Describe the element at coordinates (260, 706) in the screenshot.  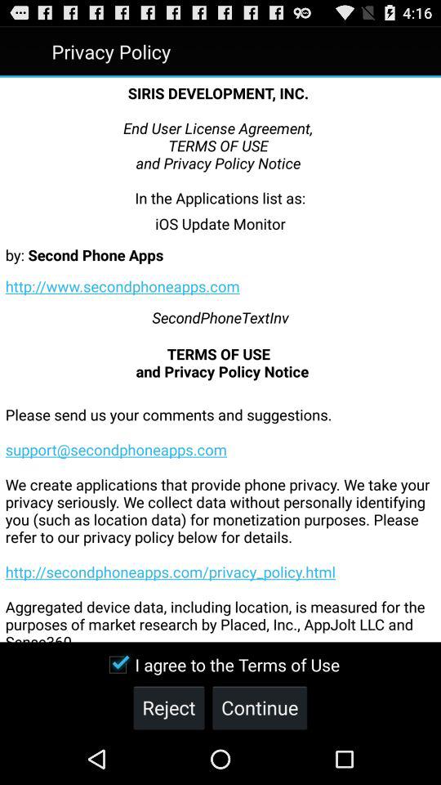
I see `turn on continue` at that location.